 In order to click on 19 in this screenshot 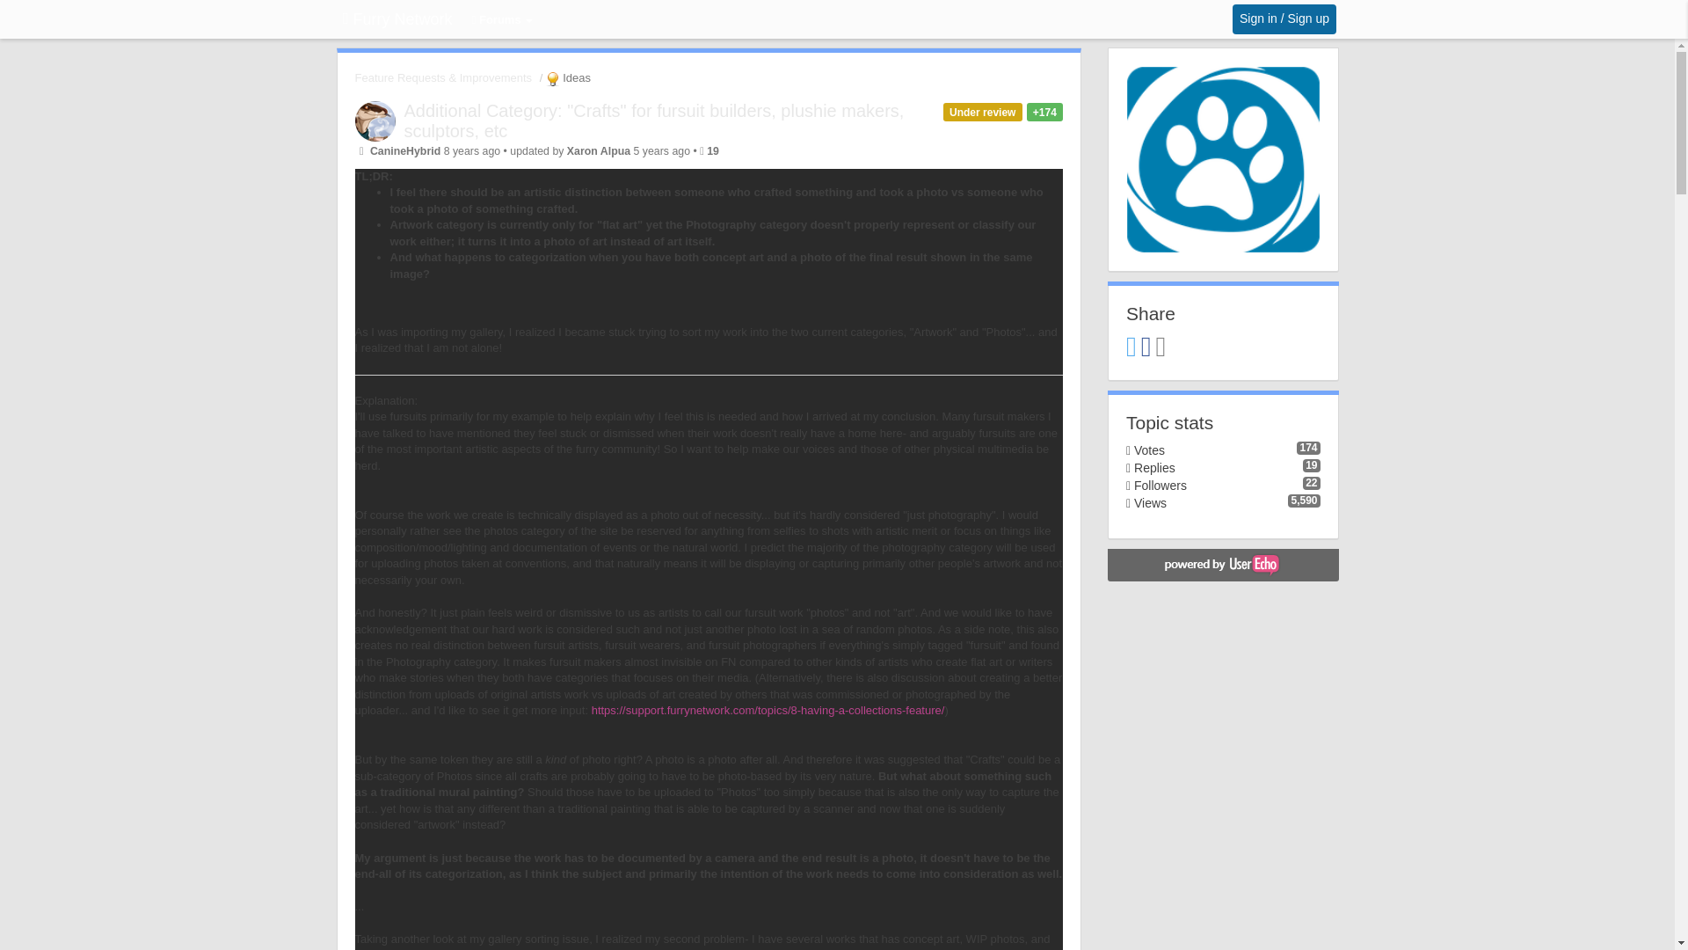, I will do `click(712, 151)`.